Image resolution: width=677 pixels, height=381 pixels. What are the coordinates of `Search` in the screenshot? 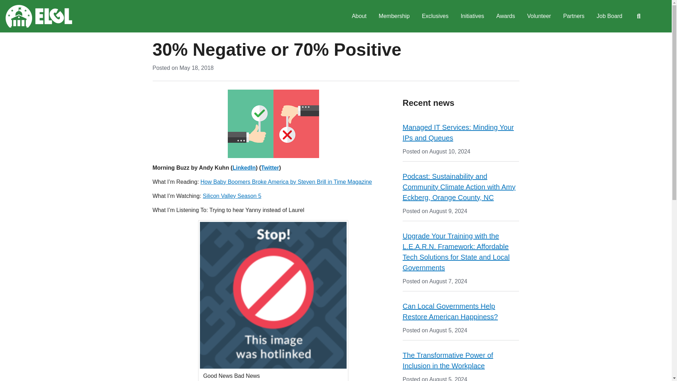 It's located at (638, 16).